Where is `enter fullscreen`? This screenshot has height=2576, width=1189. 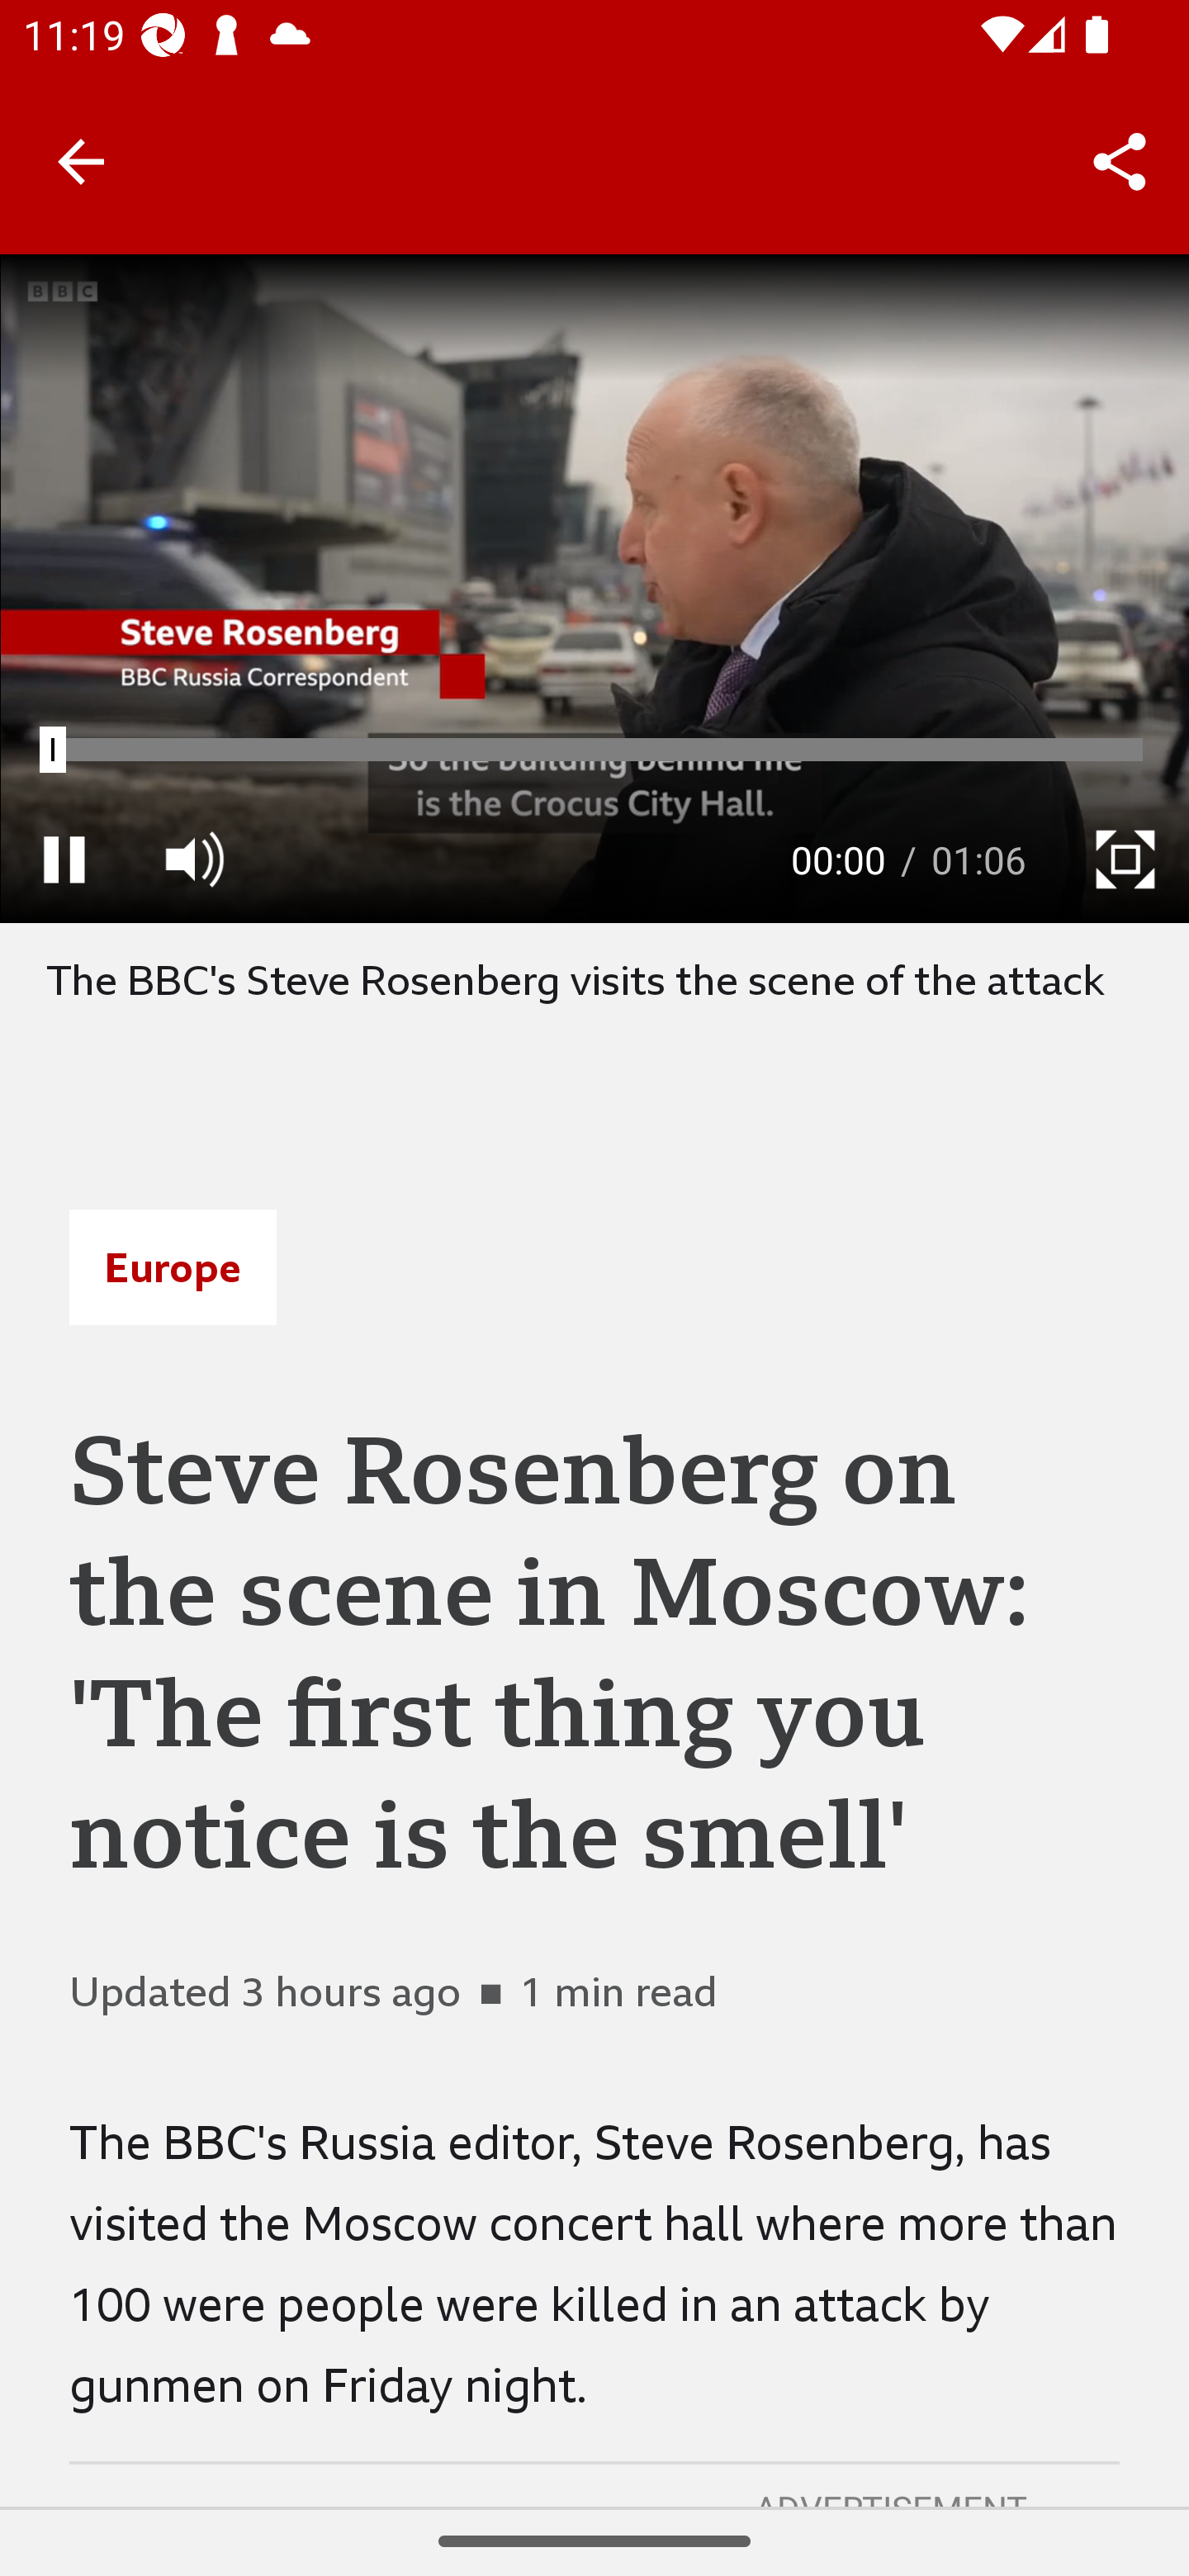
enter fullscreen is located at coordinates (1125, 859).